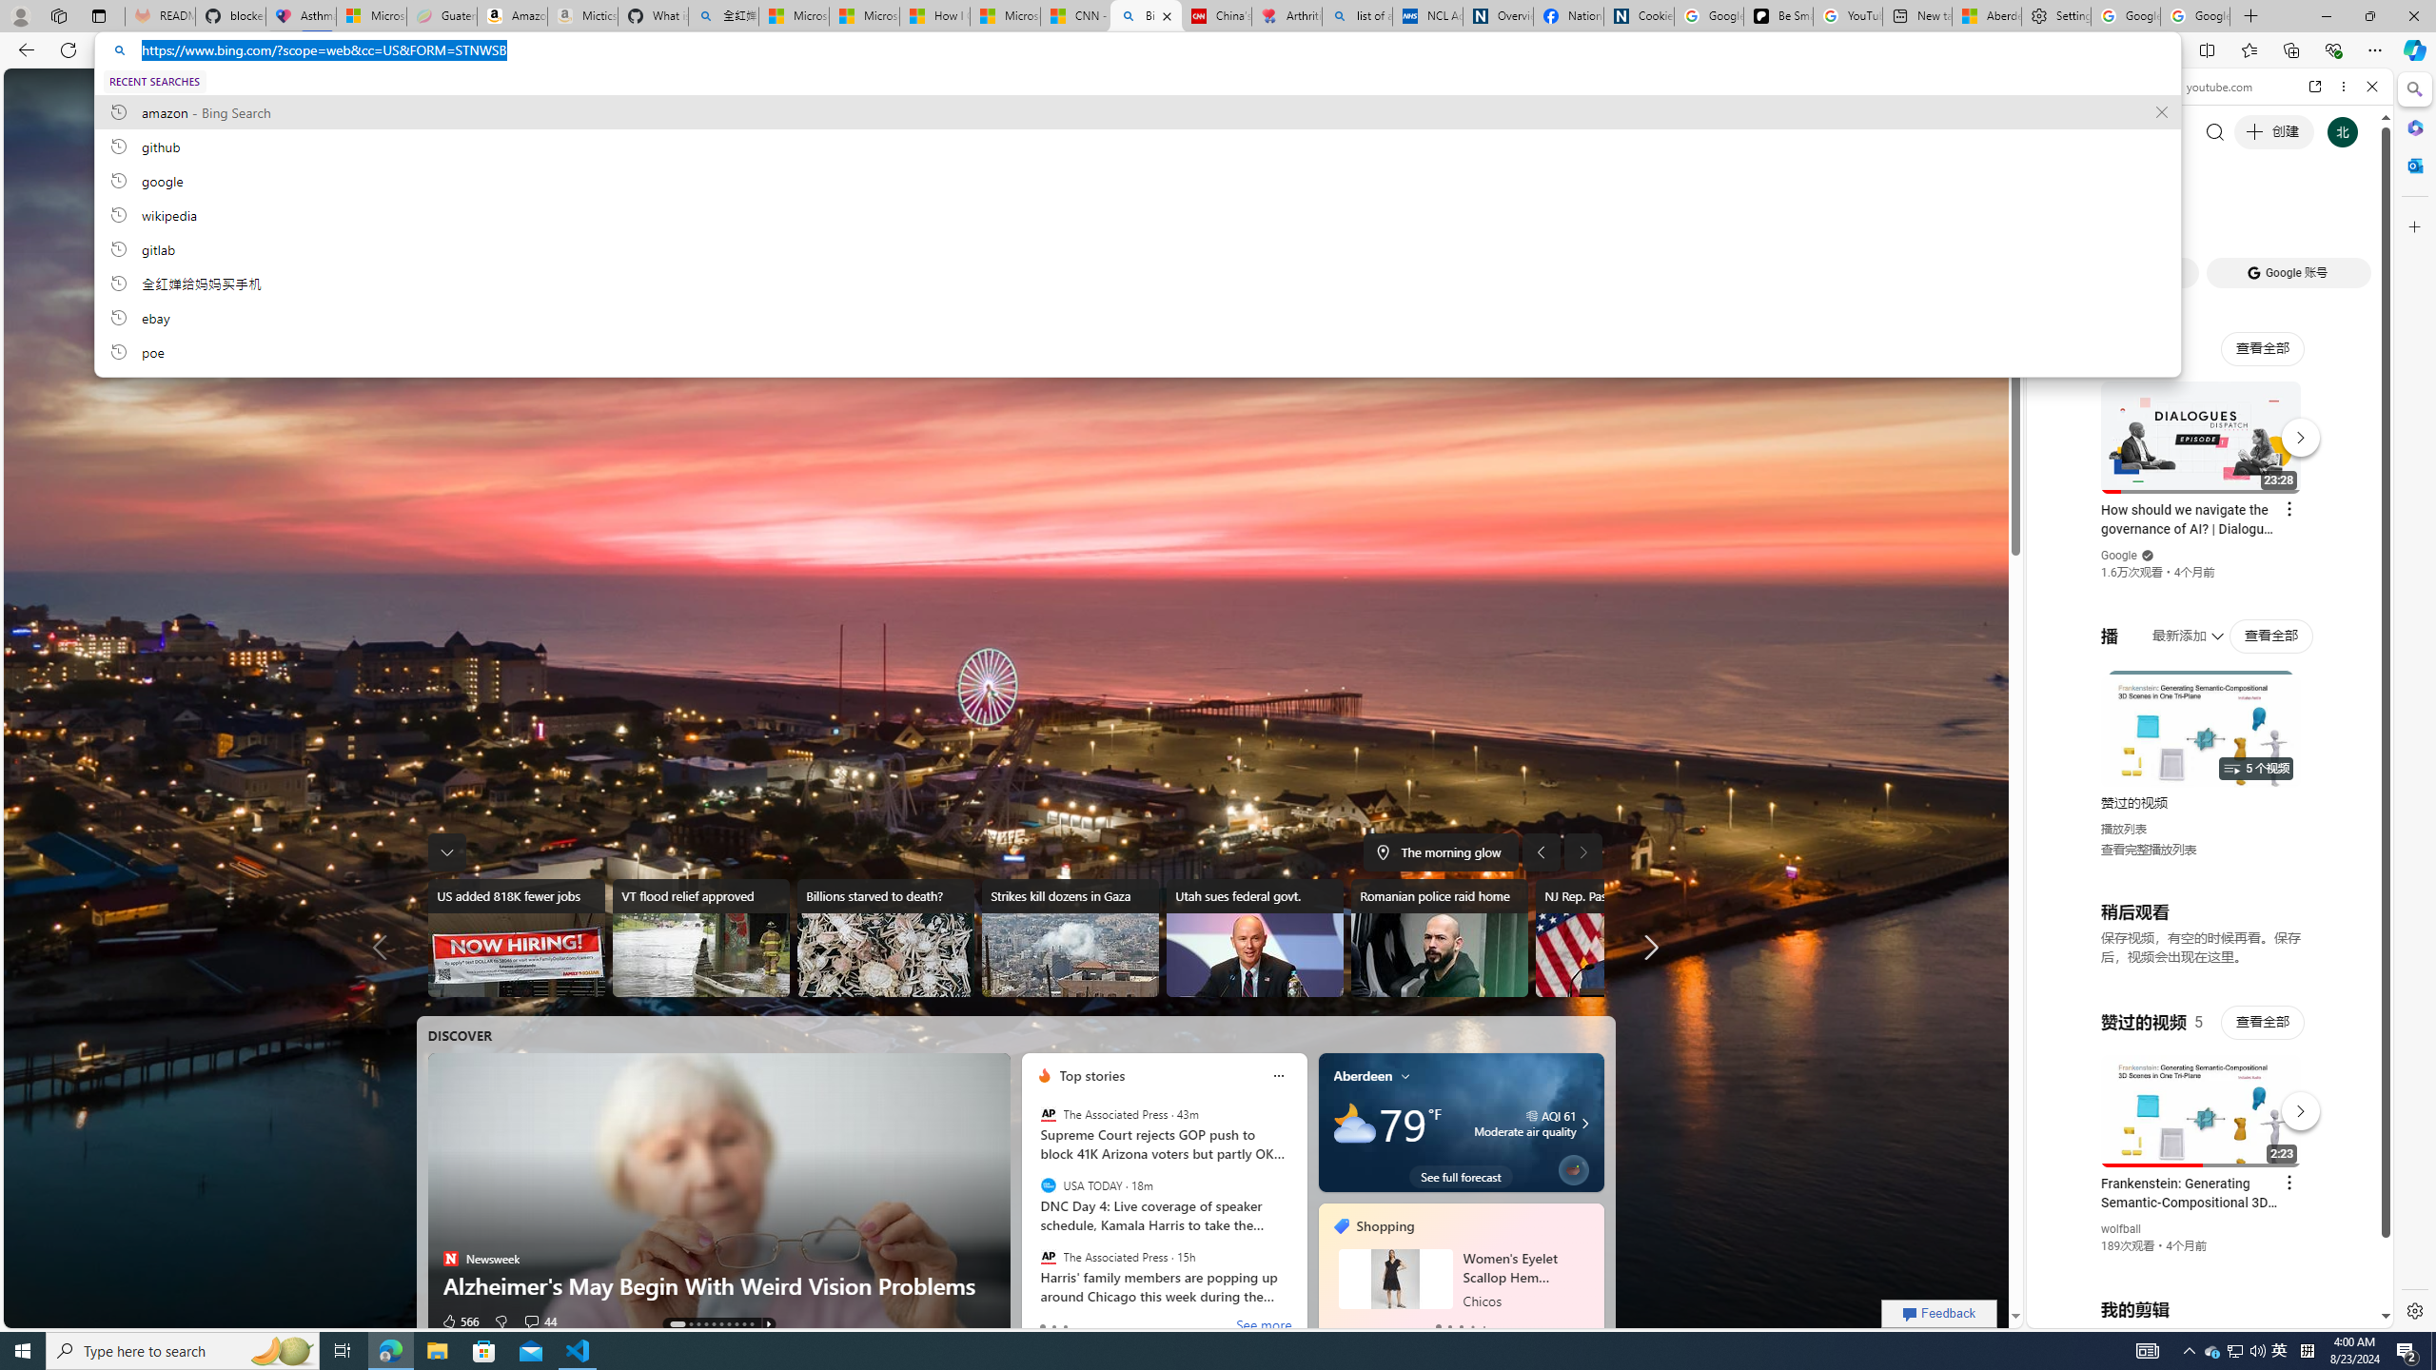  Describe the element at coordinates (1778, 16) in the screenshot. I see `Be Smart | creating Science videos | Patreon` at that location.